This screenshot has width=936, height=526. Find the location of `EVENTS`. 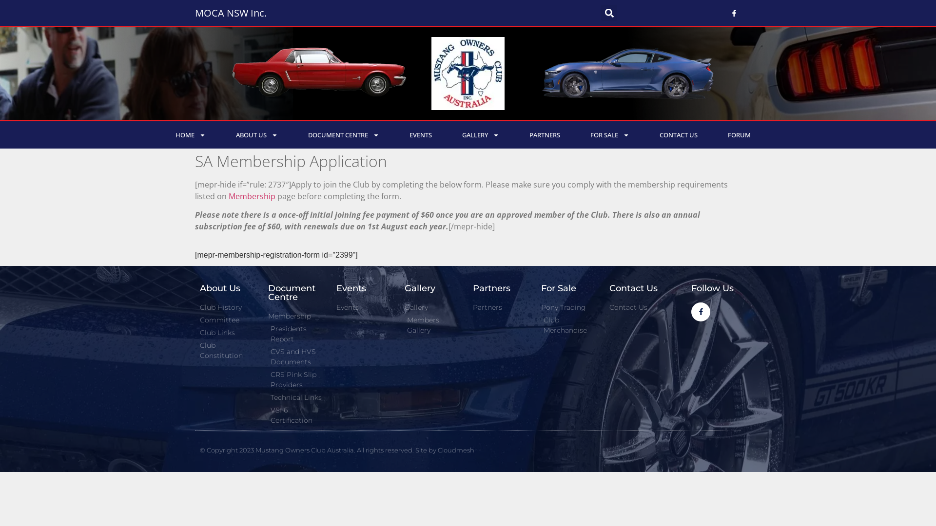

EVENTS is located at coordinates (421, 135).